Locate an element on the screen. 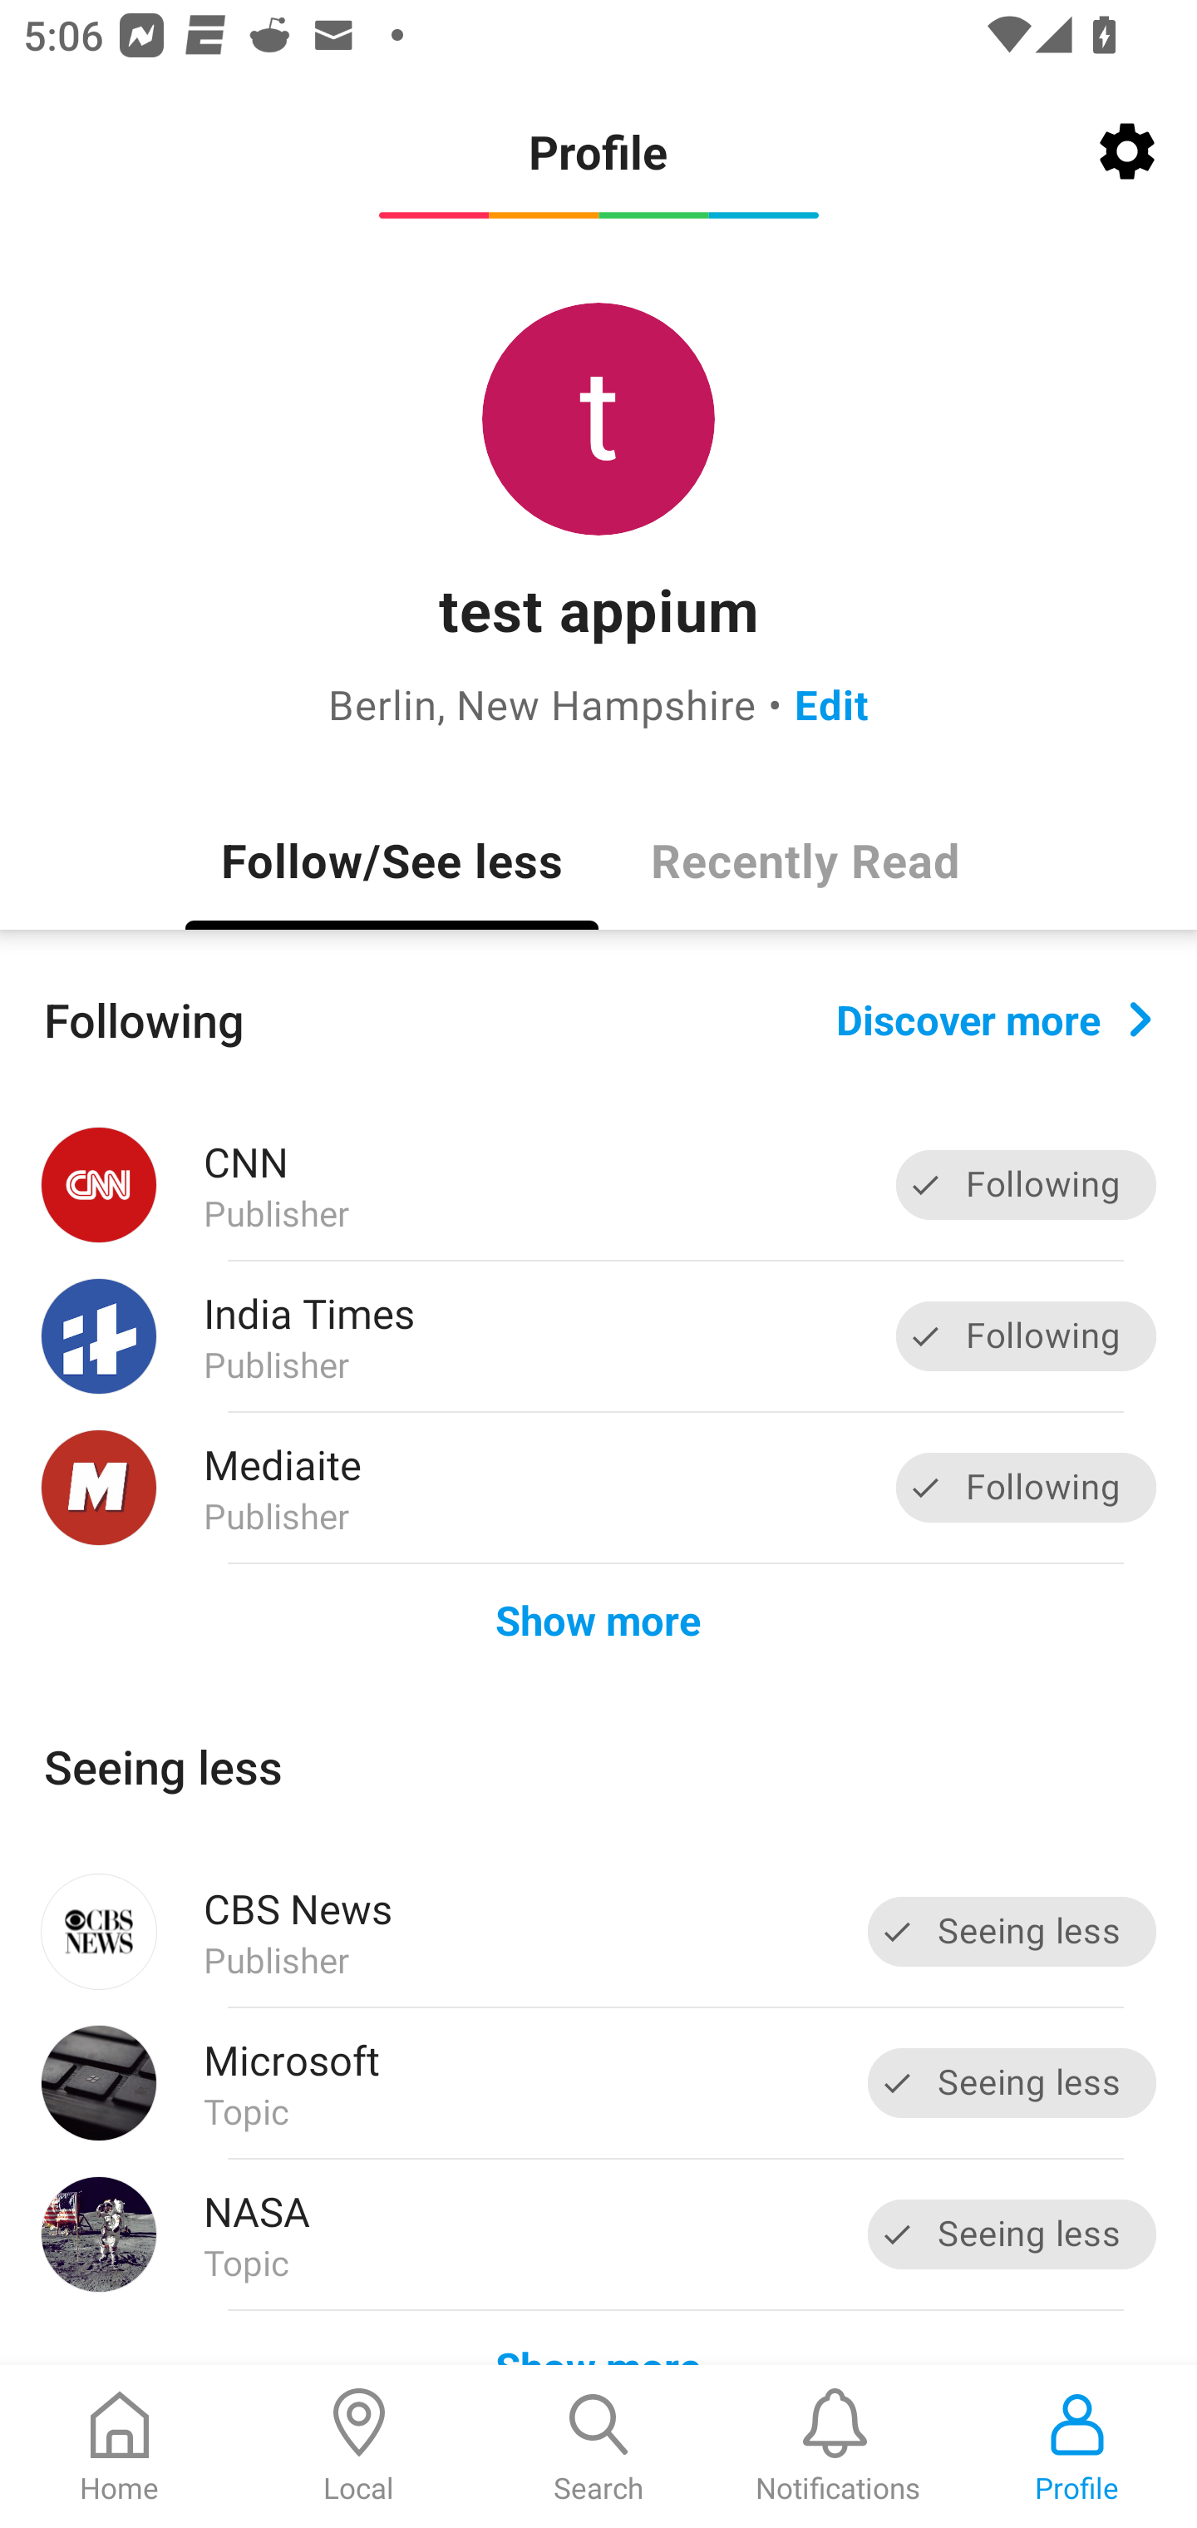 The height and width of the screenshot is (2528, 1197). Seeing less is located at coordinates (1012, 2082).